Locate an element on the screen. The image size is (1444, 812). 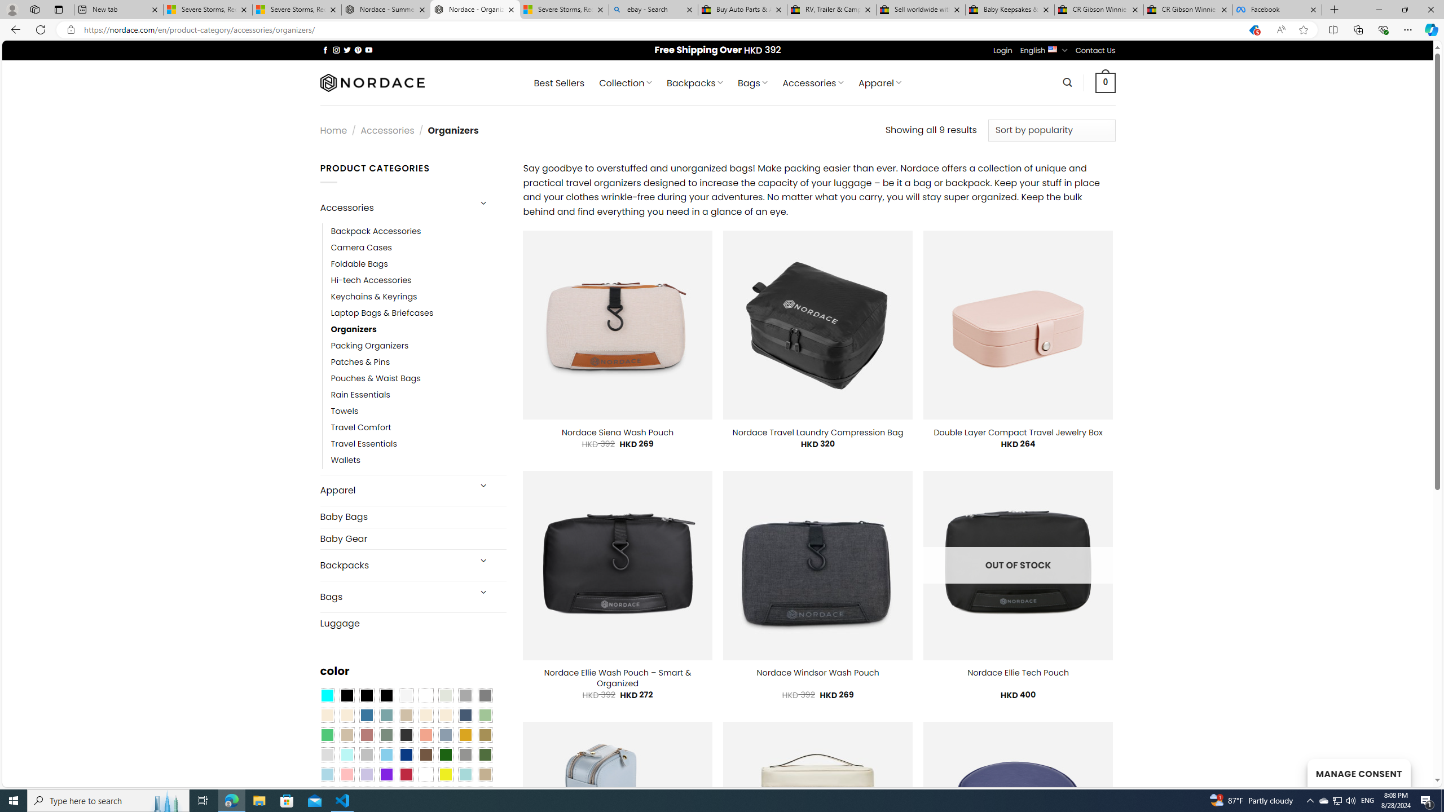
Black is located at coordinates (367, 696).